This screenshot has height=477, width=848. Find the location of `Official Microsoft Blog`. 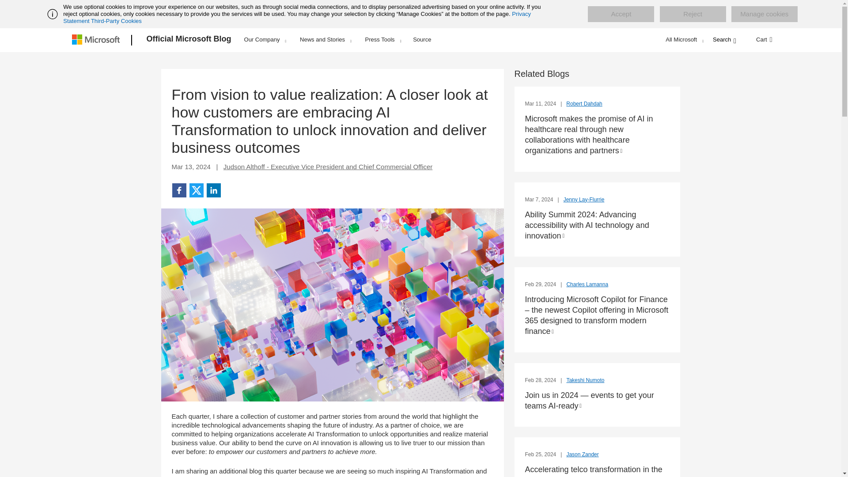

Official Microsoft Blog is located at coordinates (189, 40).